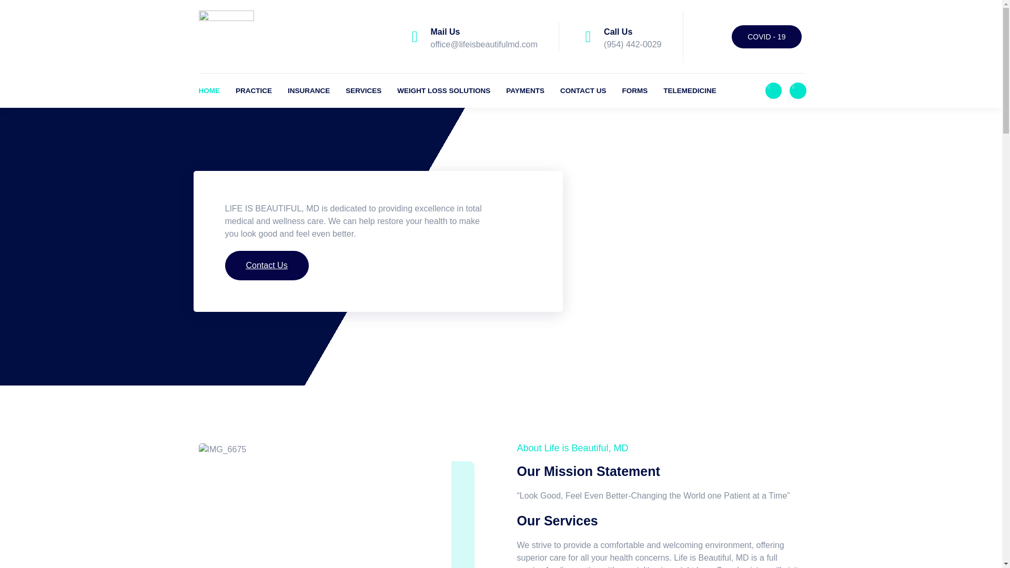 This screenshot has height=568, width=1010. Describe the element at coordinates (698, 90) in the screenshot. I see `TELEMEDICINE` at that location.